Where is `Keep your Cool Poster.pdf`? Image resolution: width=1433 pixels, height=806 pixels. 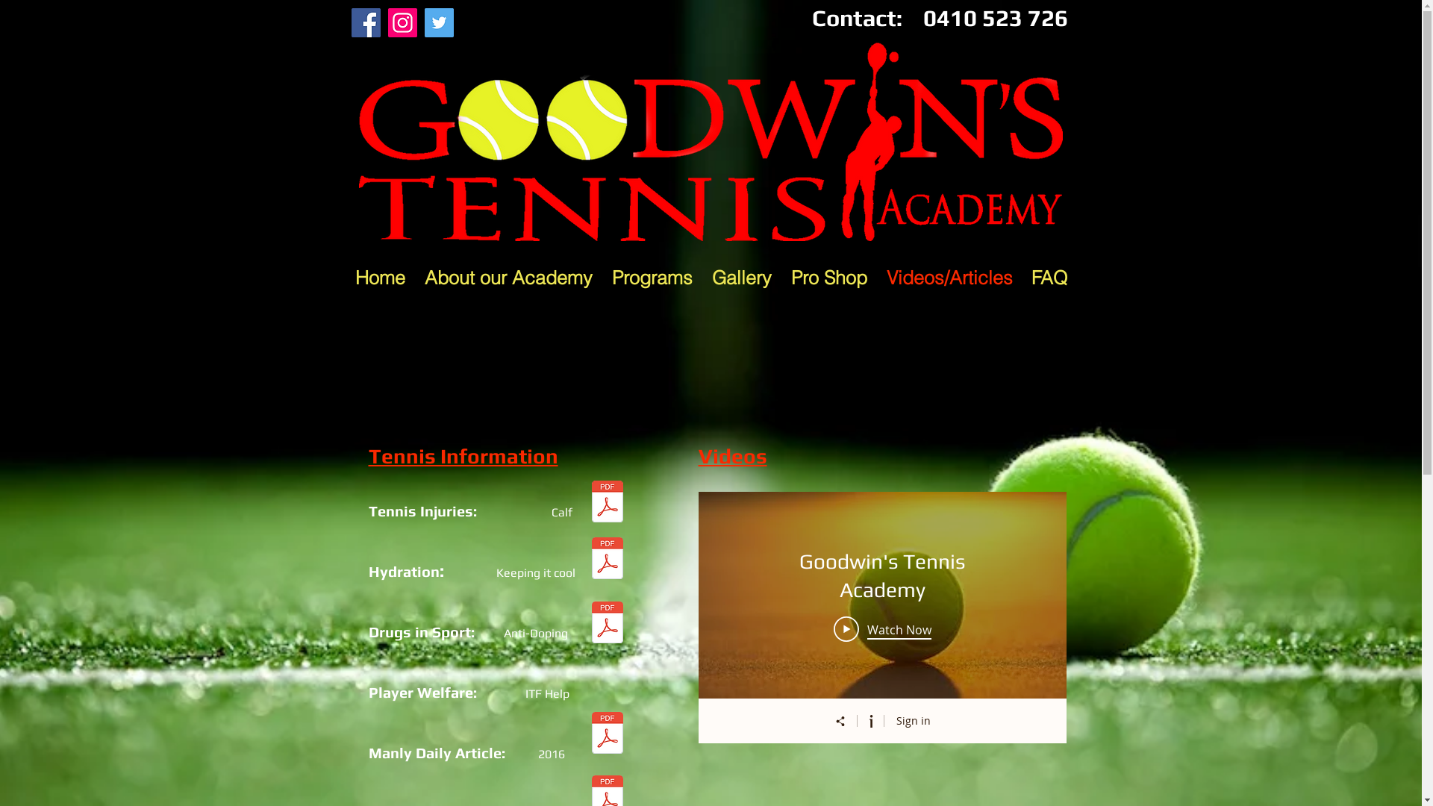
Keep your Cool Poster.pdf is located at coordinates (608, 560).